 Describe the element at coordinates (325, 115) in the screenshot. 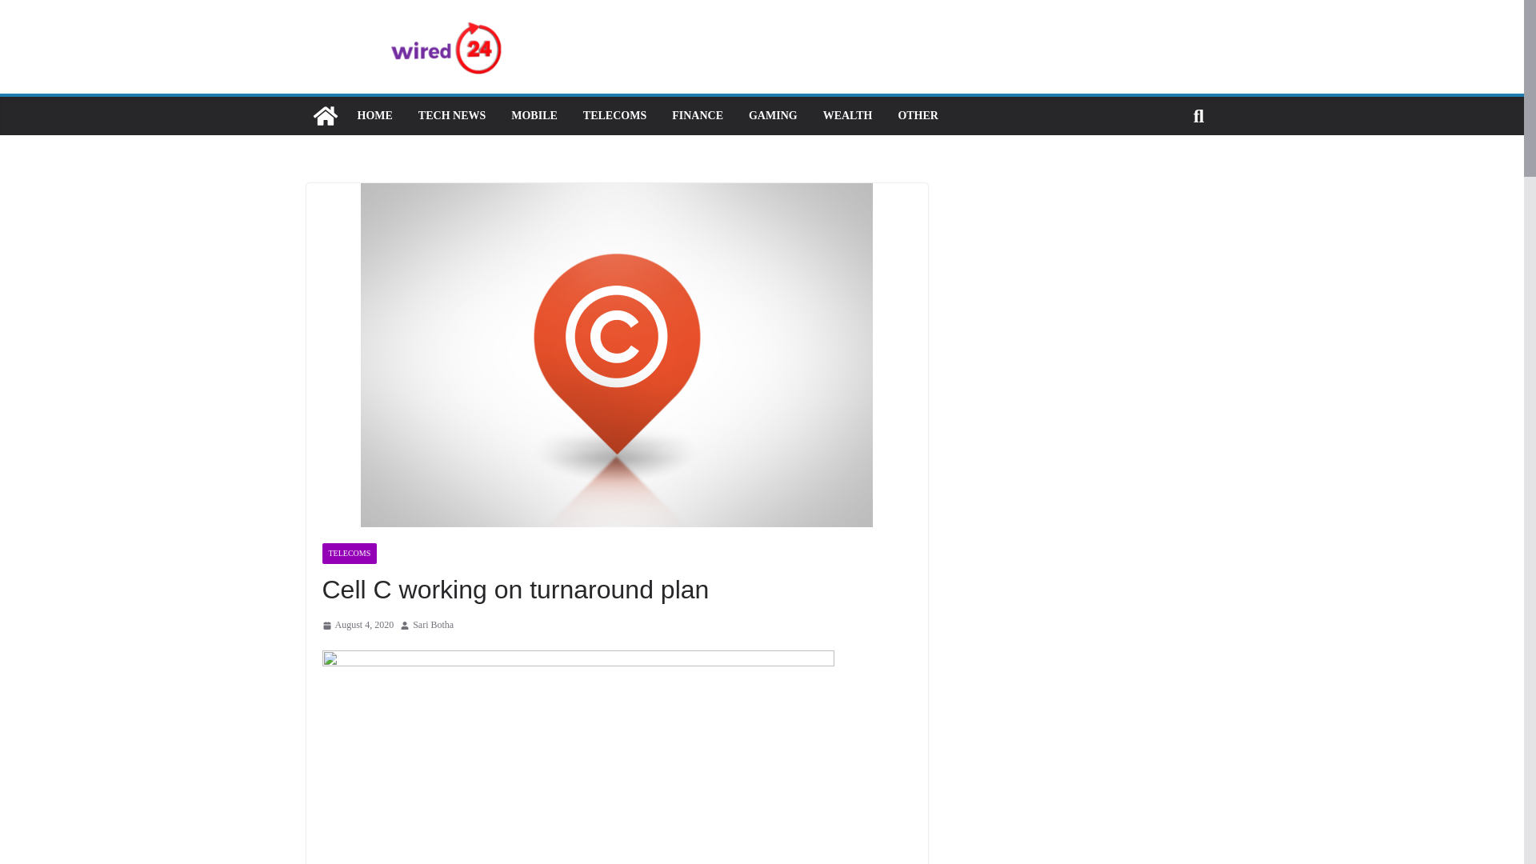

I see `Wired24` at that location.